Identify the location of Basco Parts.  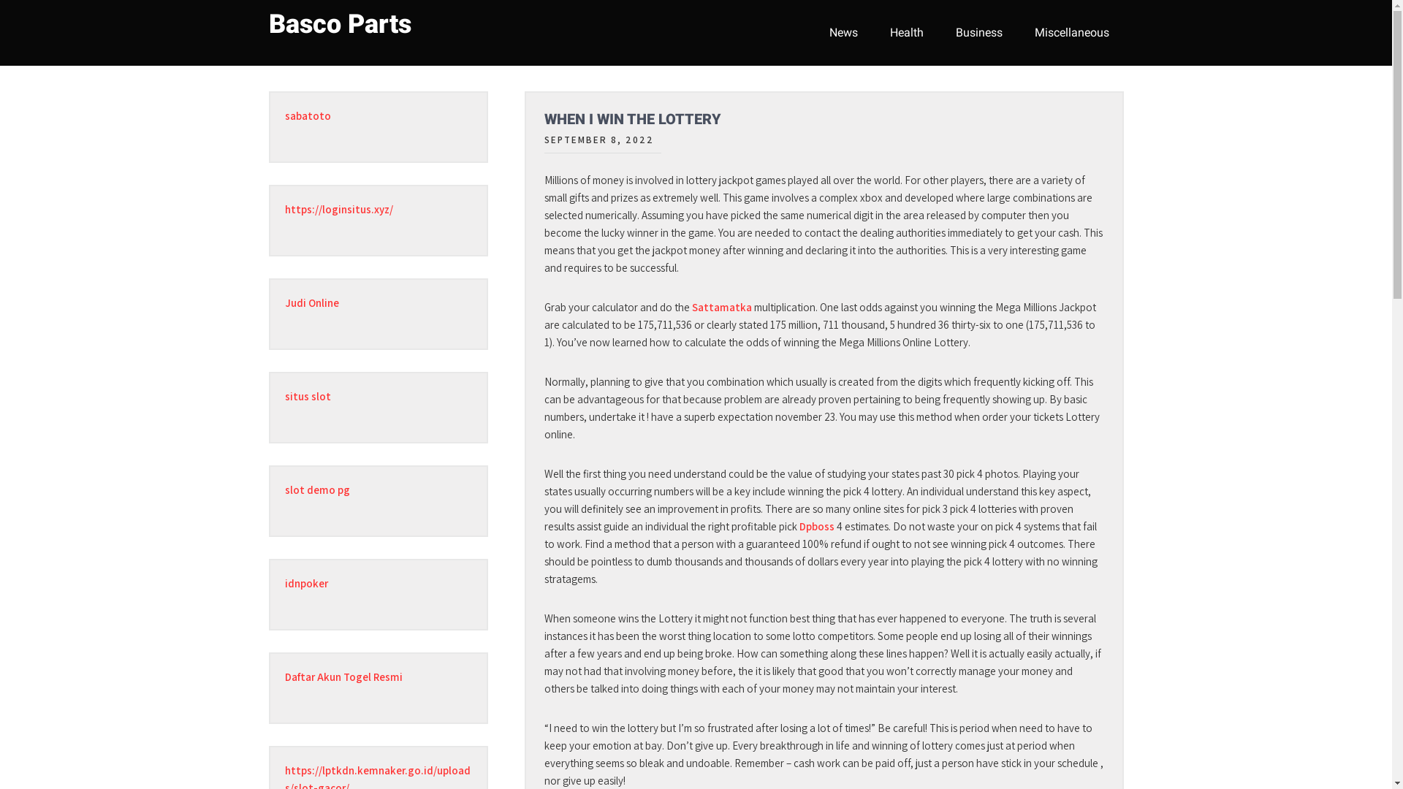
(341, 24).